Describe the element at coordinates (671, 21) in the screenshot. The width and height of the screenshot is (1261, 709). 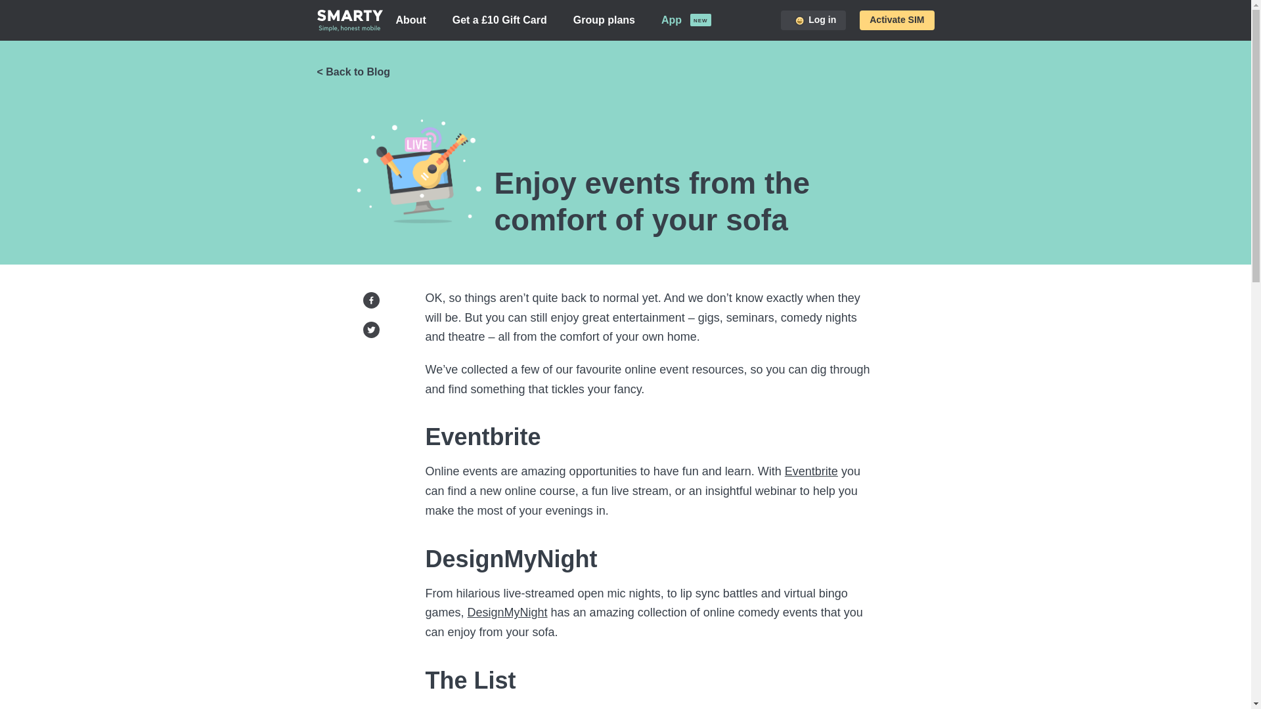
I see `App` at that location.